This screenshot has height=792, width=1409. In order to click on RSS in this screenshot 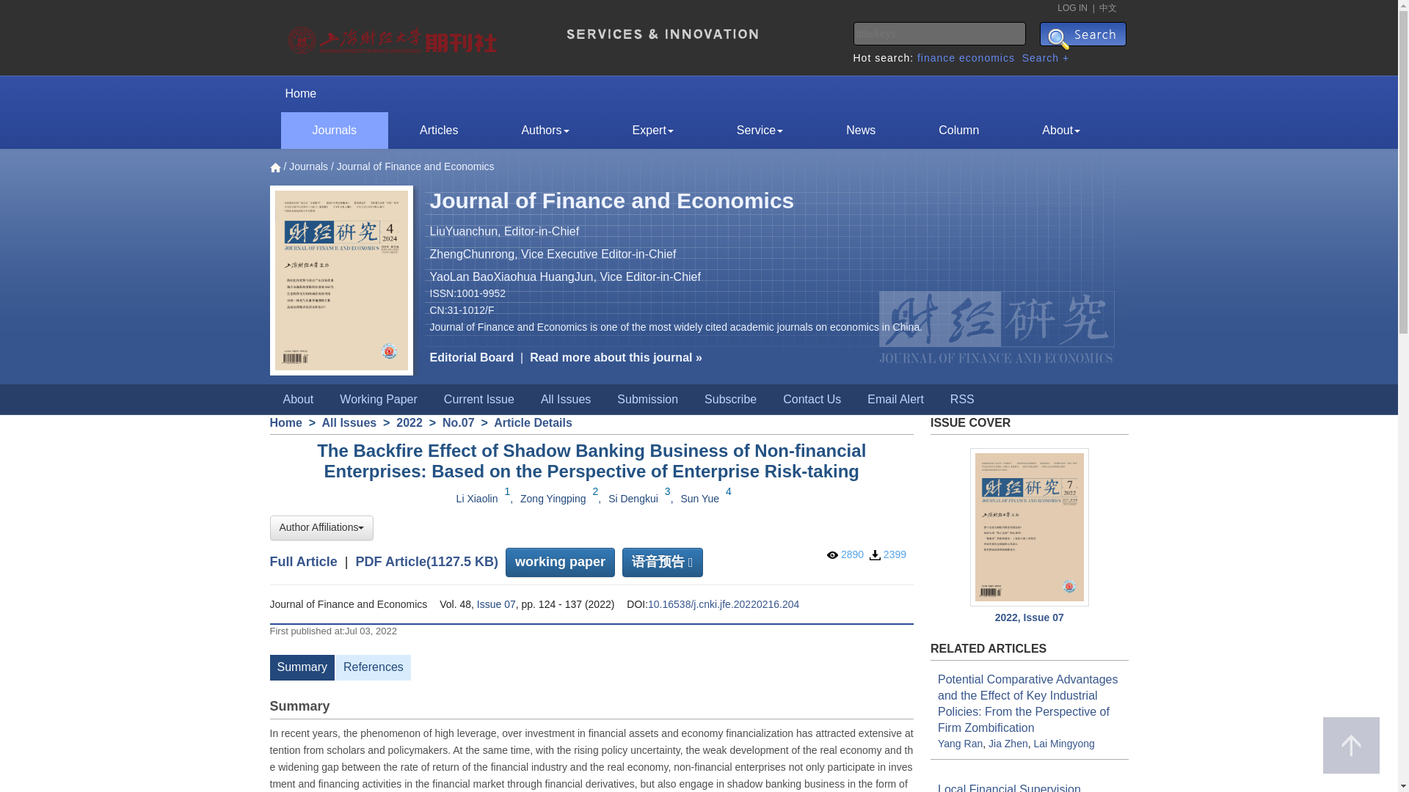, I will do `click(961, 399)`.